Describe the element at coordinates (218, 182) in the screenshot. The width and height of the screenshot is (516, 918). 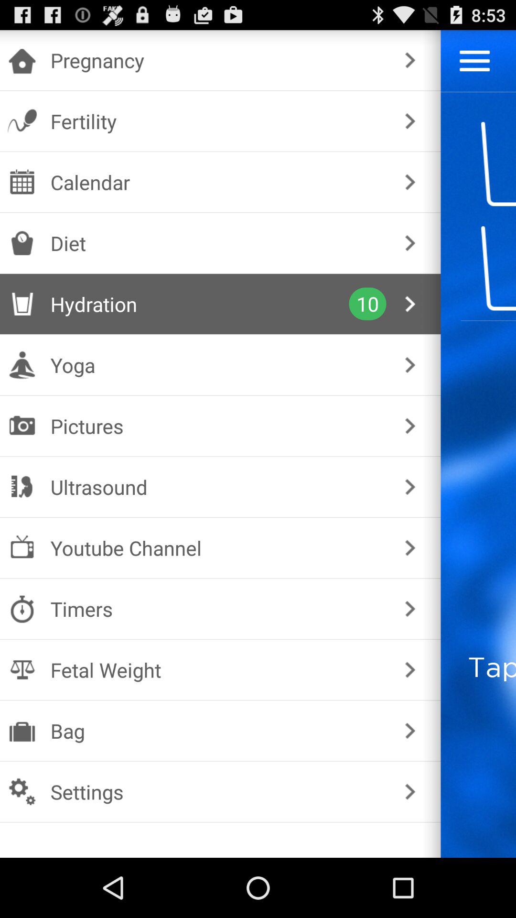
I see `click the calendar` at that location.